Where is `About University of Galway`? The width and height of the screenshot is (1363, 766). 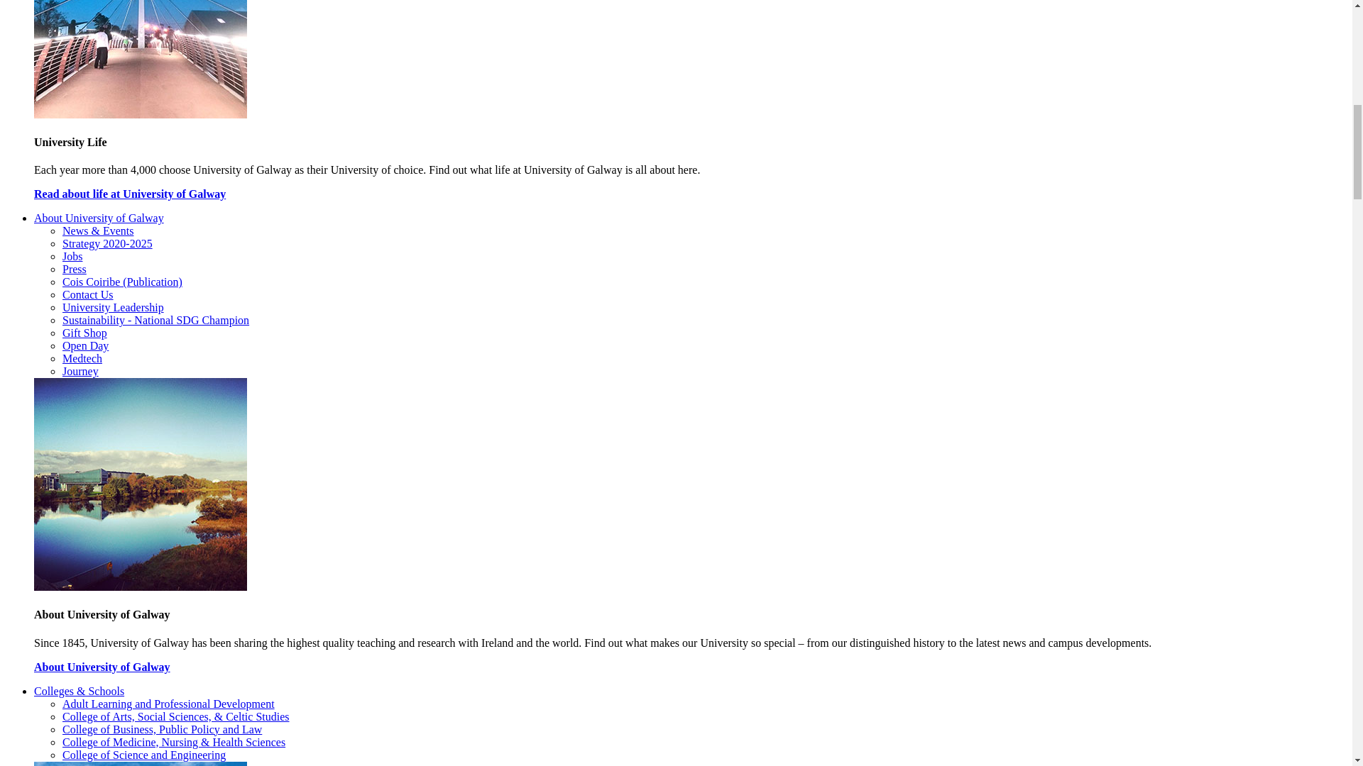 About University of Galway is located at coordinates (99, 218).